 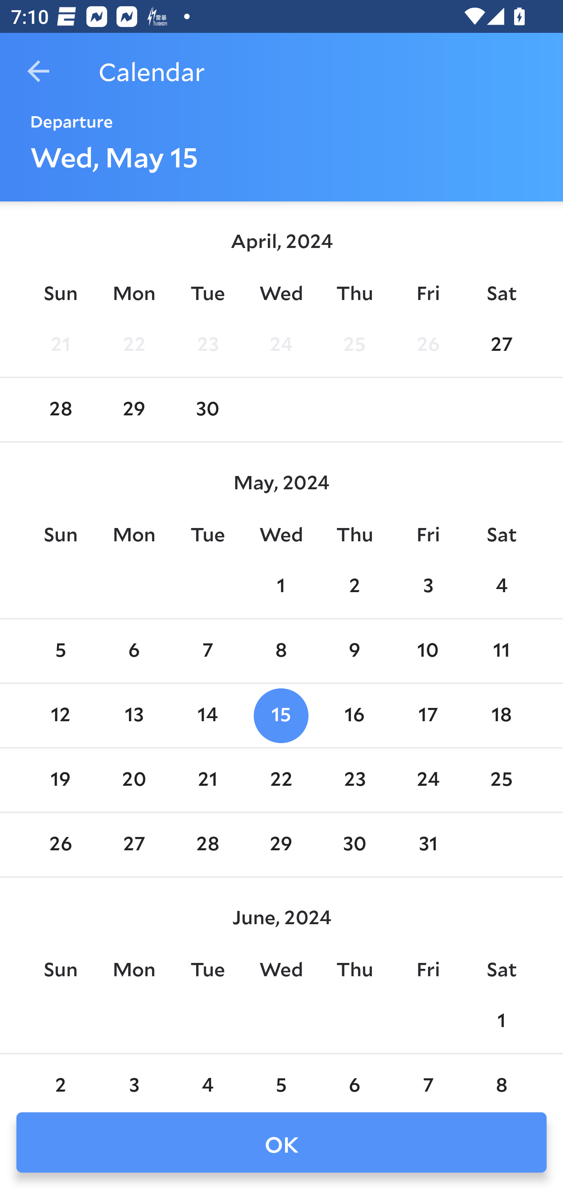 I want to click on 3, so click(x=134, y=1077).